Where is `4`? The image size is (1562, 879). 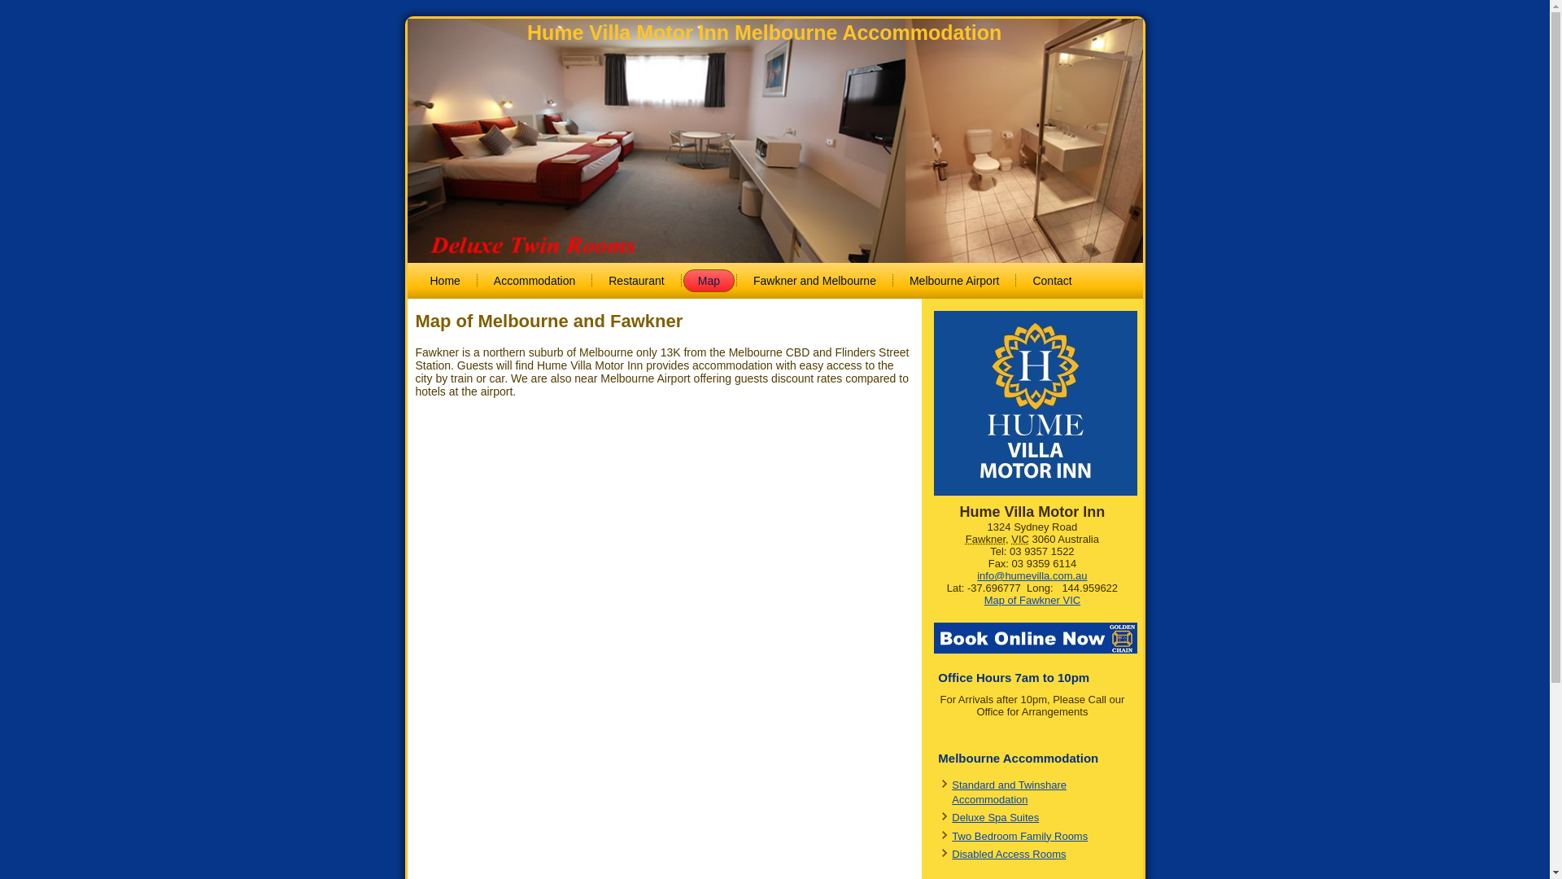 4 is located at coordinates (804, 285).